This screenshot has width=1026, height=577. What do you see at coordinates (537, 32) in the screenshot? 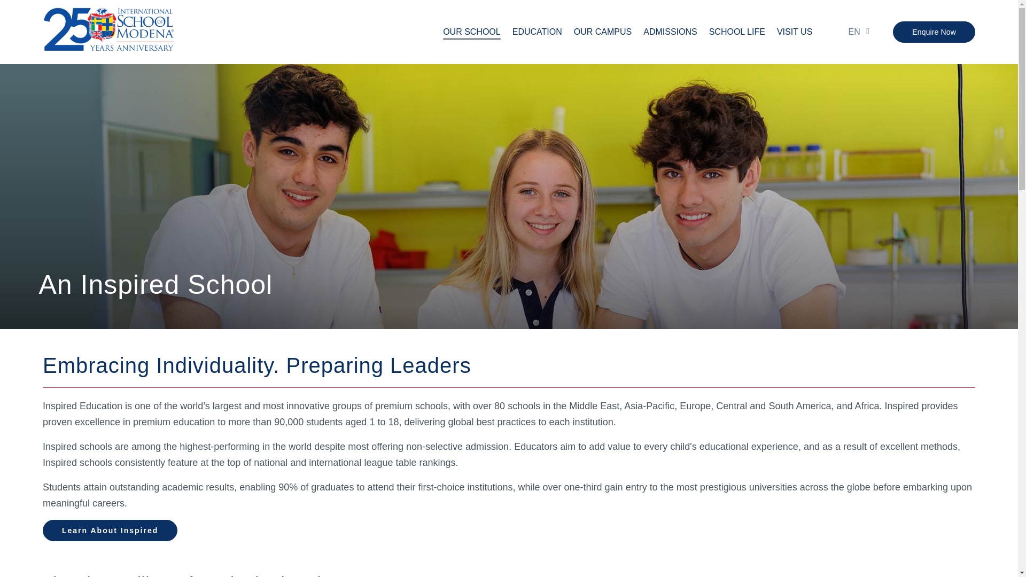
I see `EDUCATION` at bounding box center [537, 32].